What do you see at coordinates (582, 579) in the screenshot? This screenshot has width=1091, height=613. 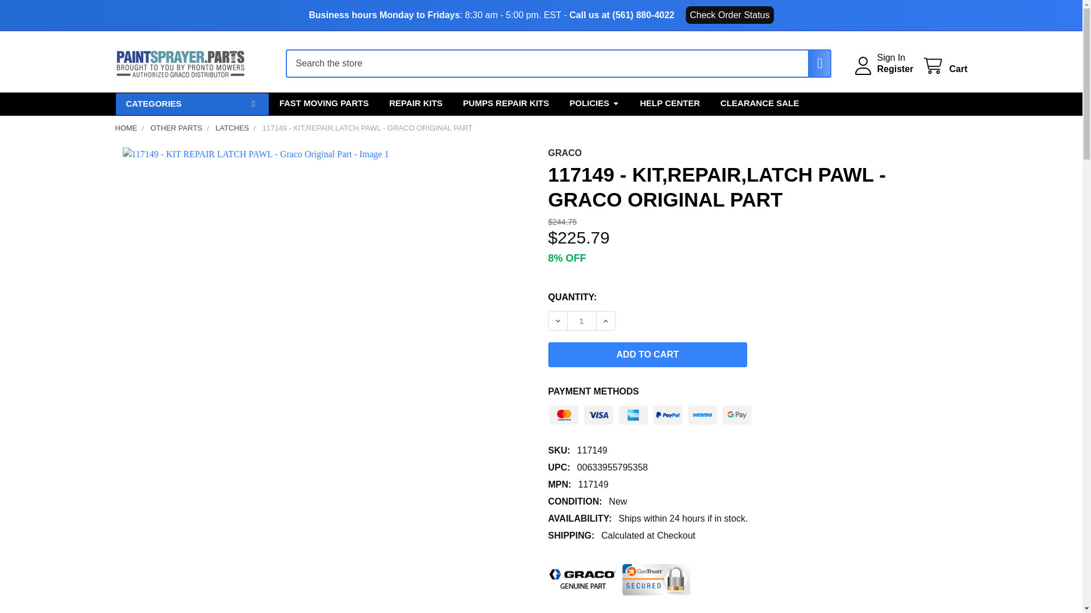 I see `Graco Original part` at bounding box center [582, 579].